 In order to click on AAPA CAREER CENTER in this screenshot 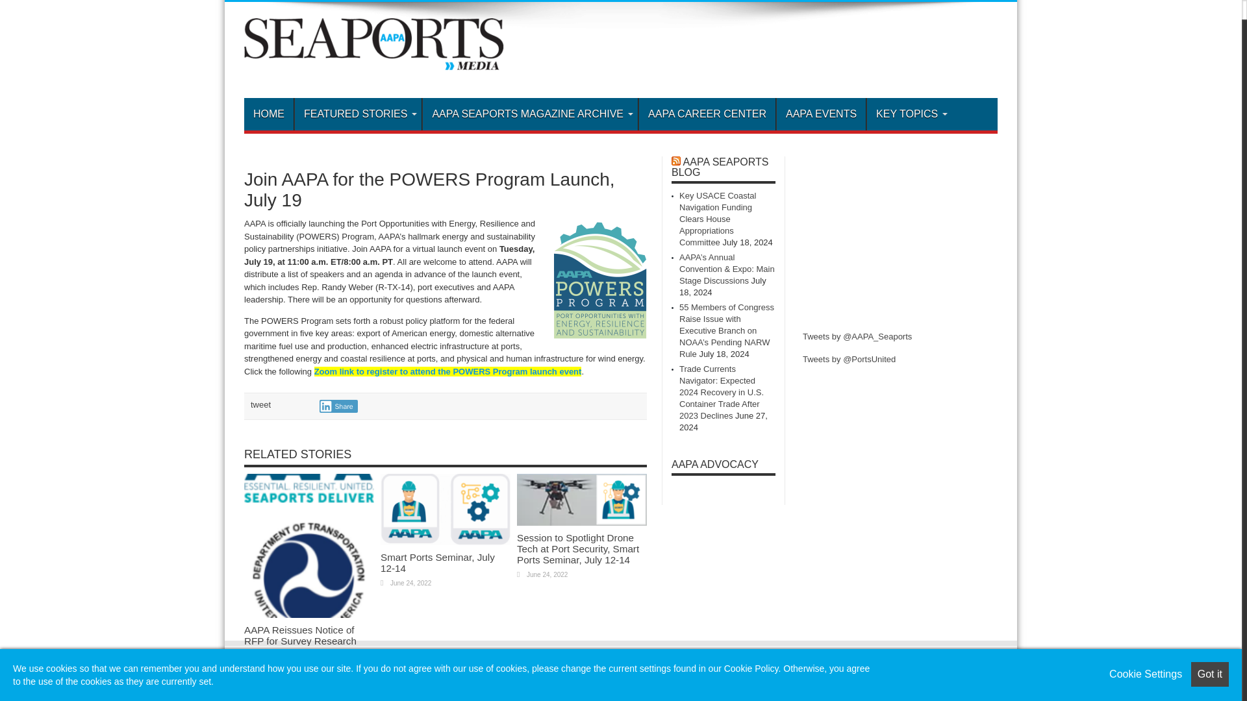, I will do `click(707, 114)`.